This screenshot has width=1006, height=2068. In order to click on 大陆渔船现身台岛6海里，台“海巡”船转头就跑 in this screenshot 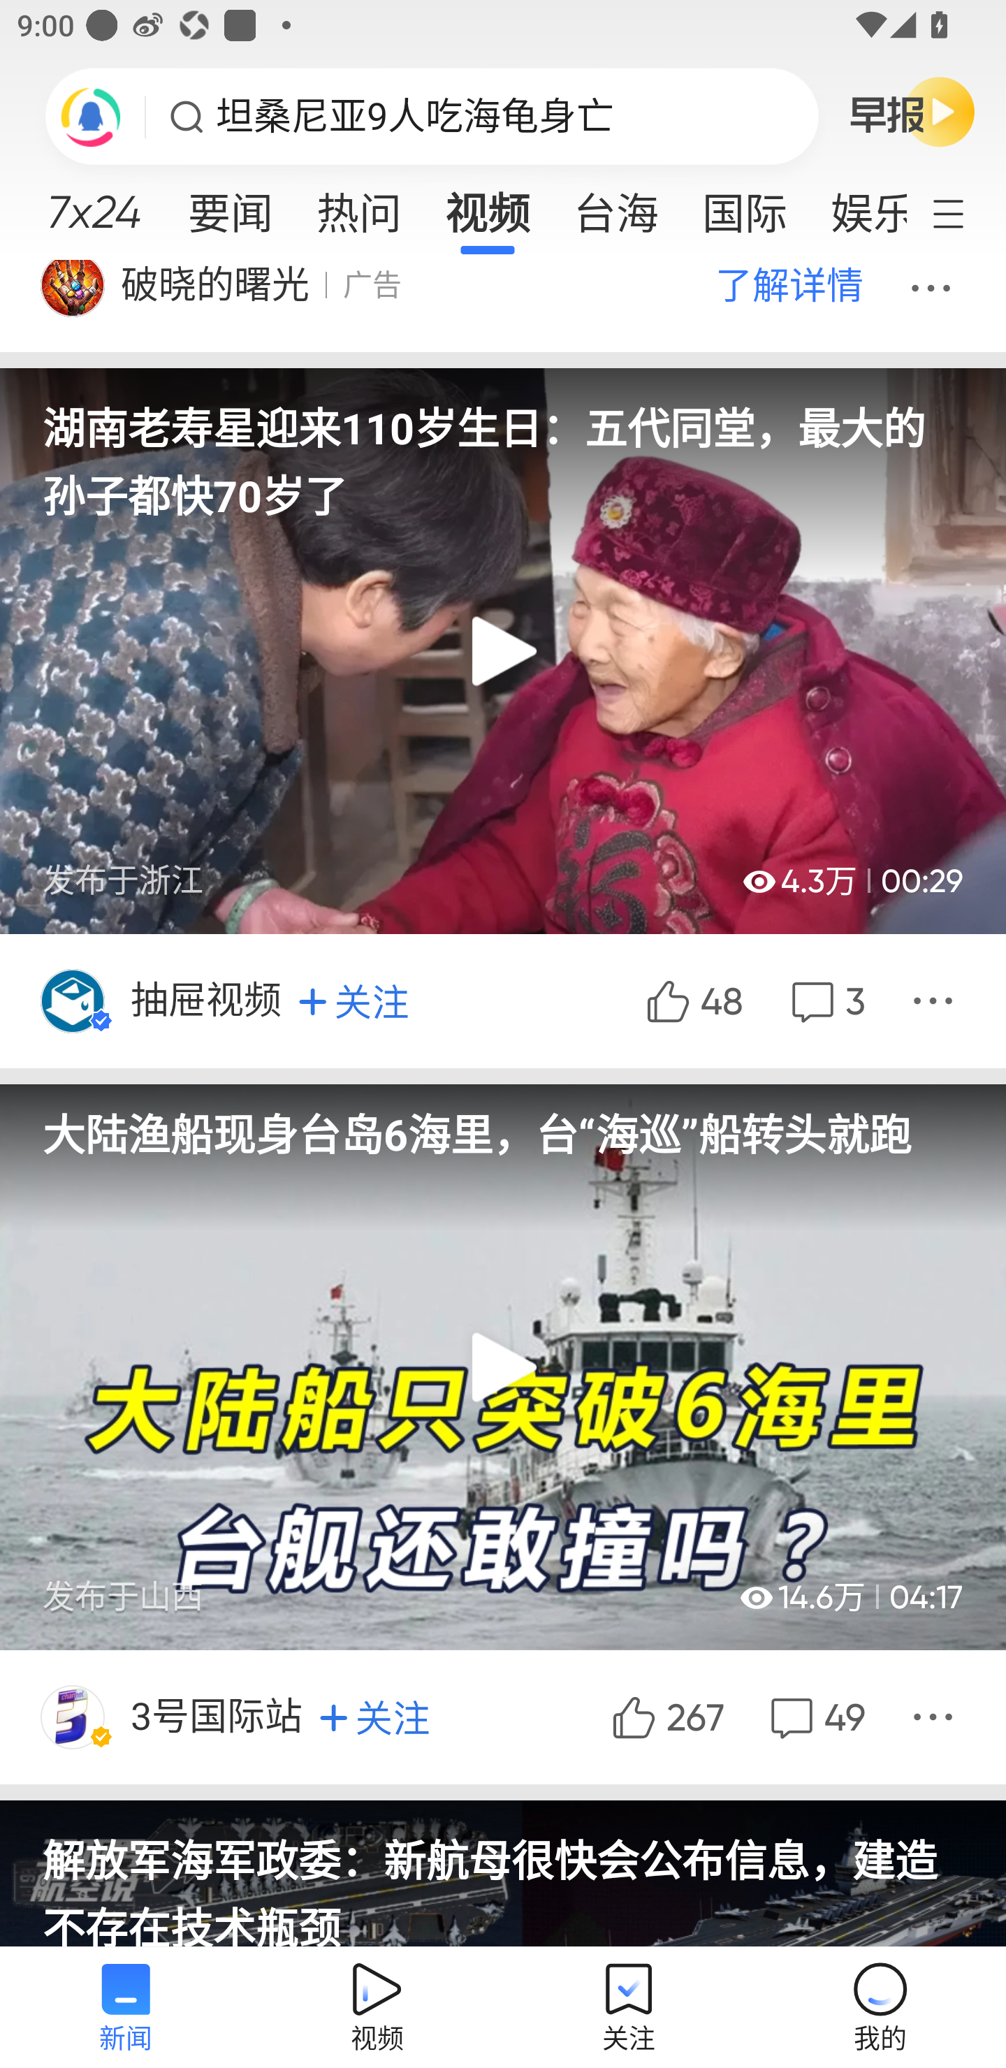, I will do `click(503, 1122)`.